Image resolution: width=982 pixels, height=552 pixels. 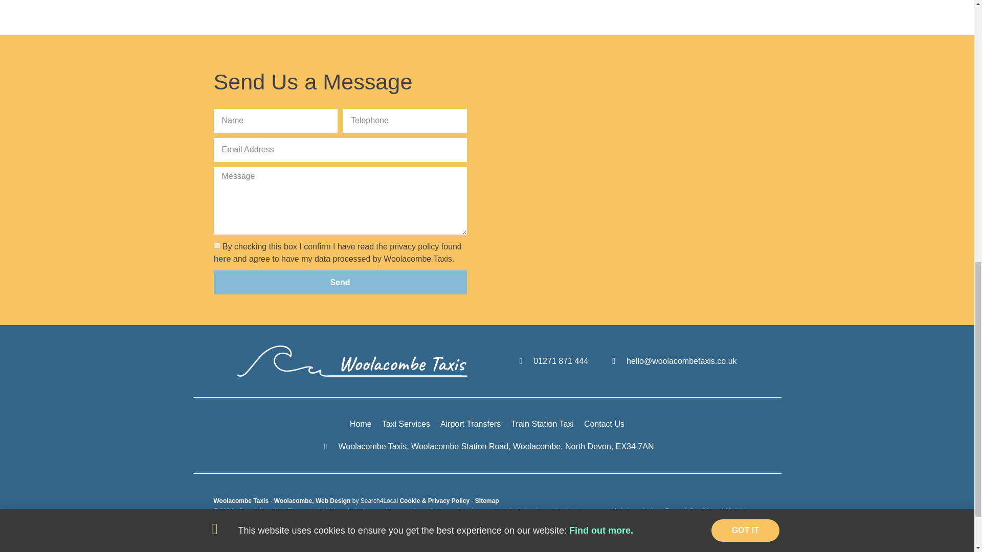 What do you see at coordinates (471, 424) in the screenshot?
I see `Airport Transfers` at bounding box center [471, 424].